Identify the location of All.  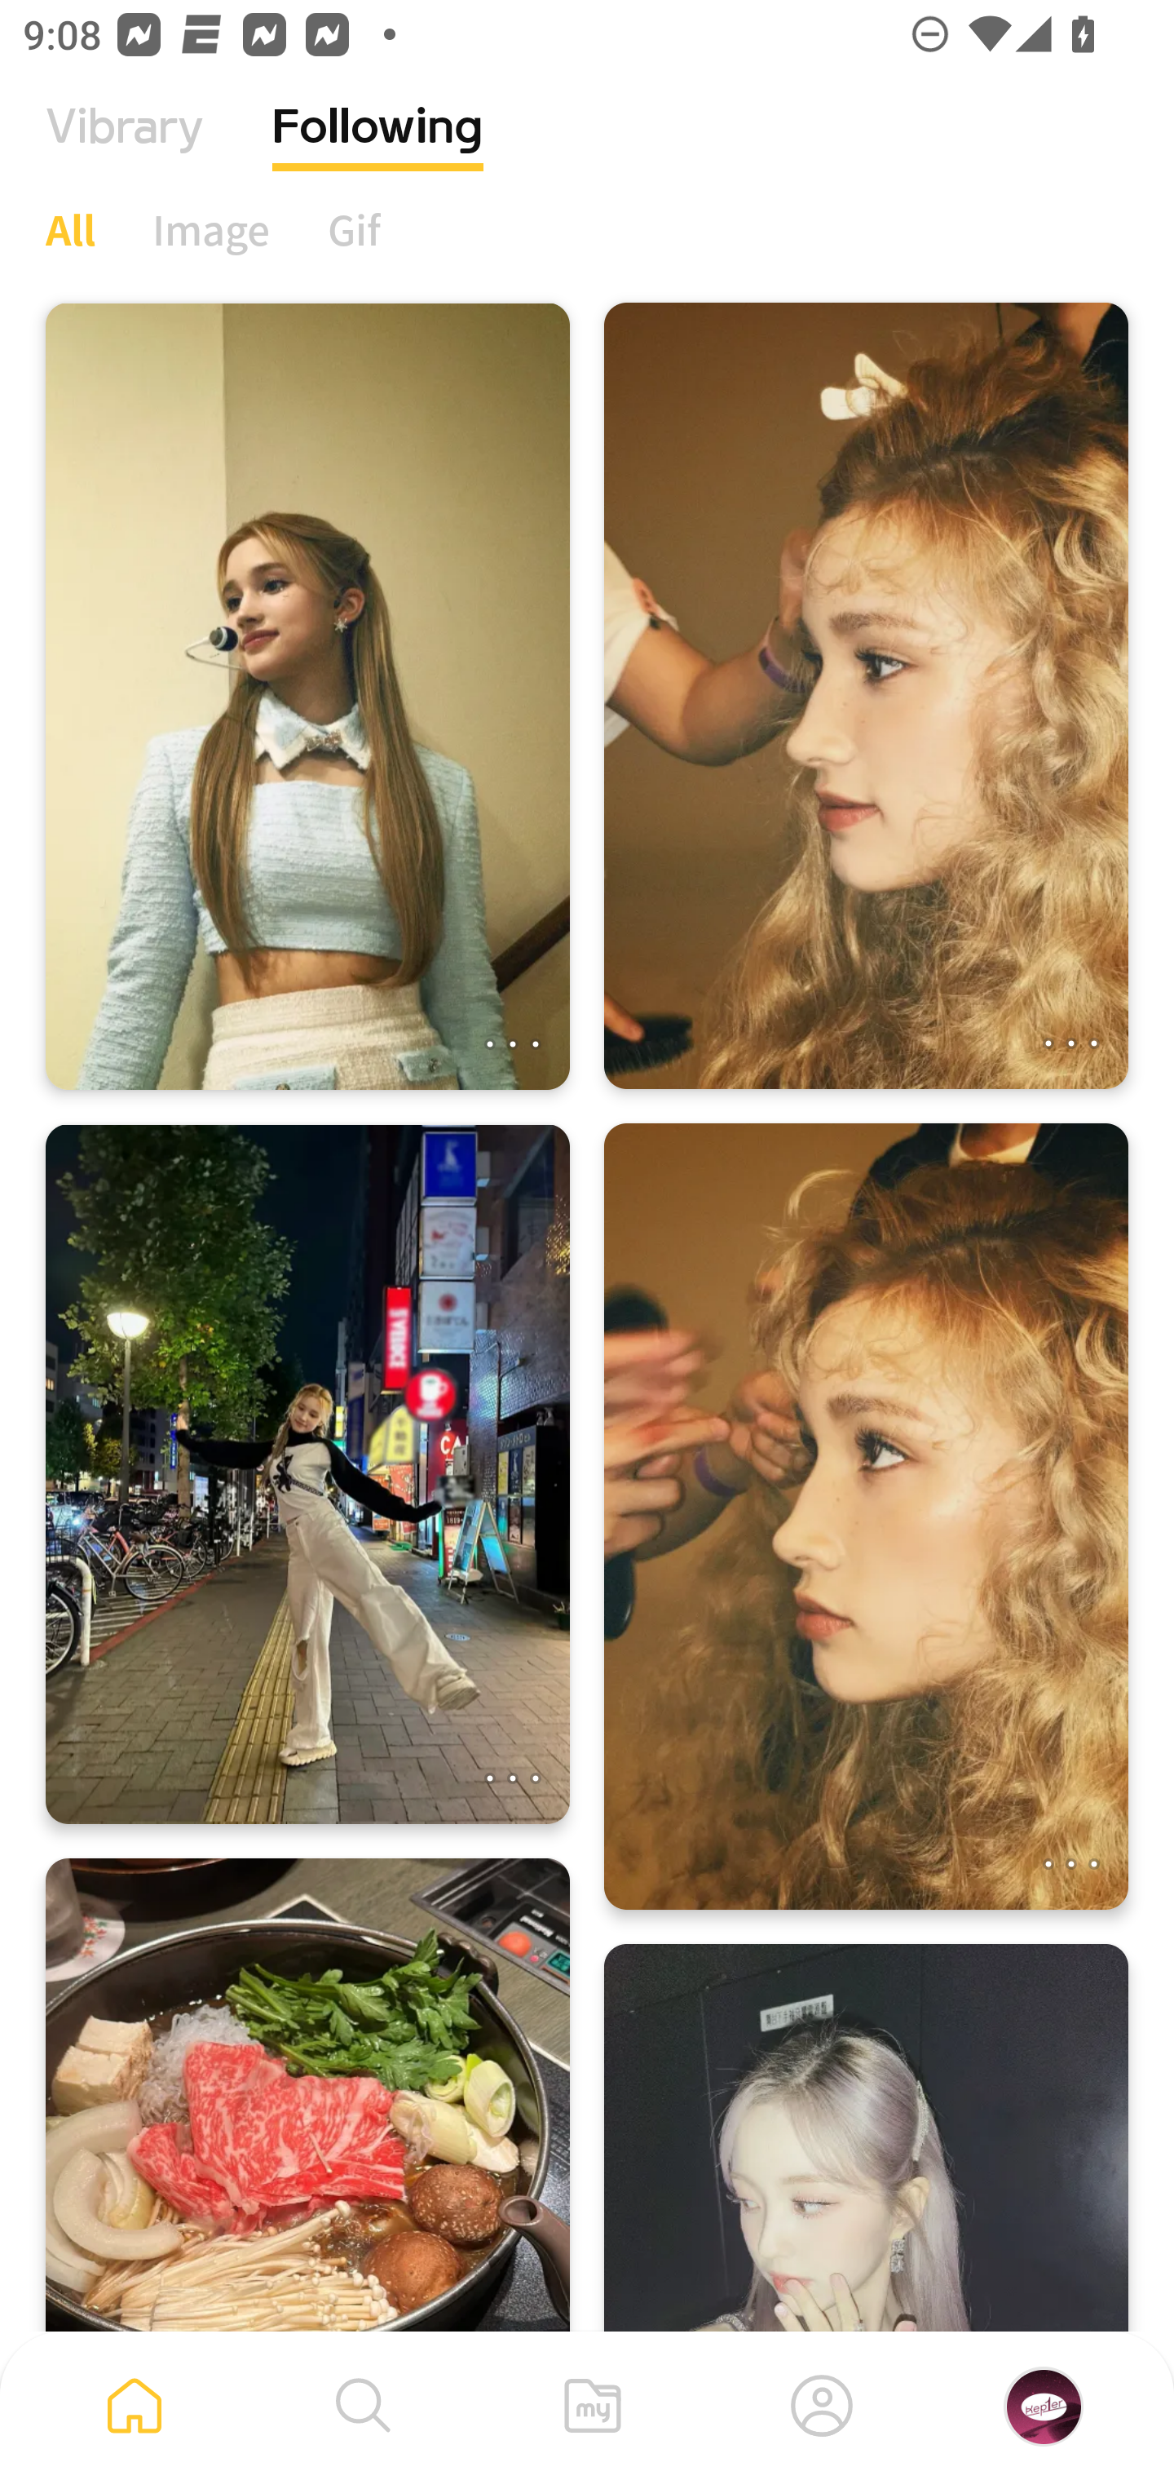
(70, 229).